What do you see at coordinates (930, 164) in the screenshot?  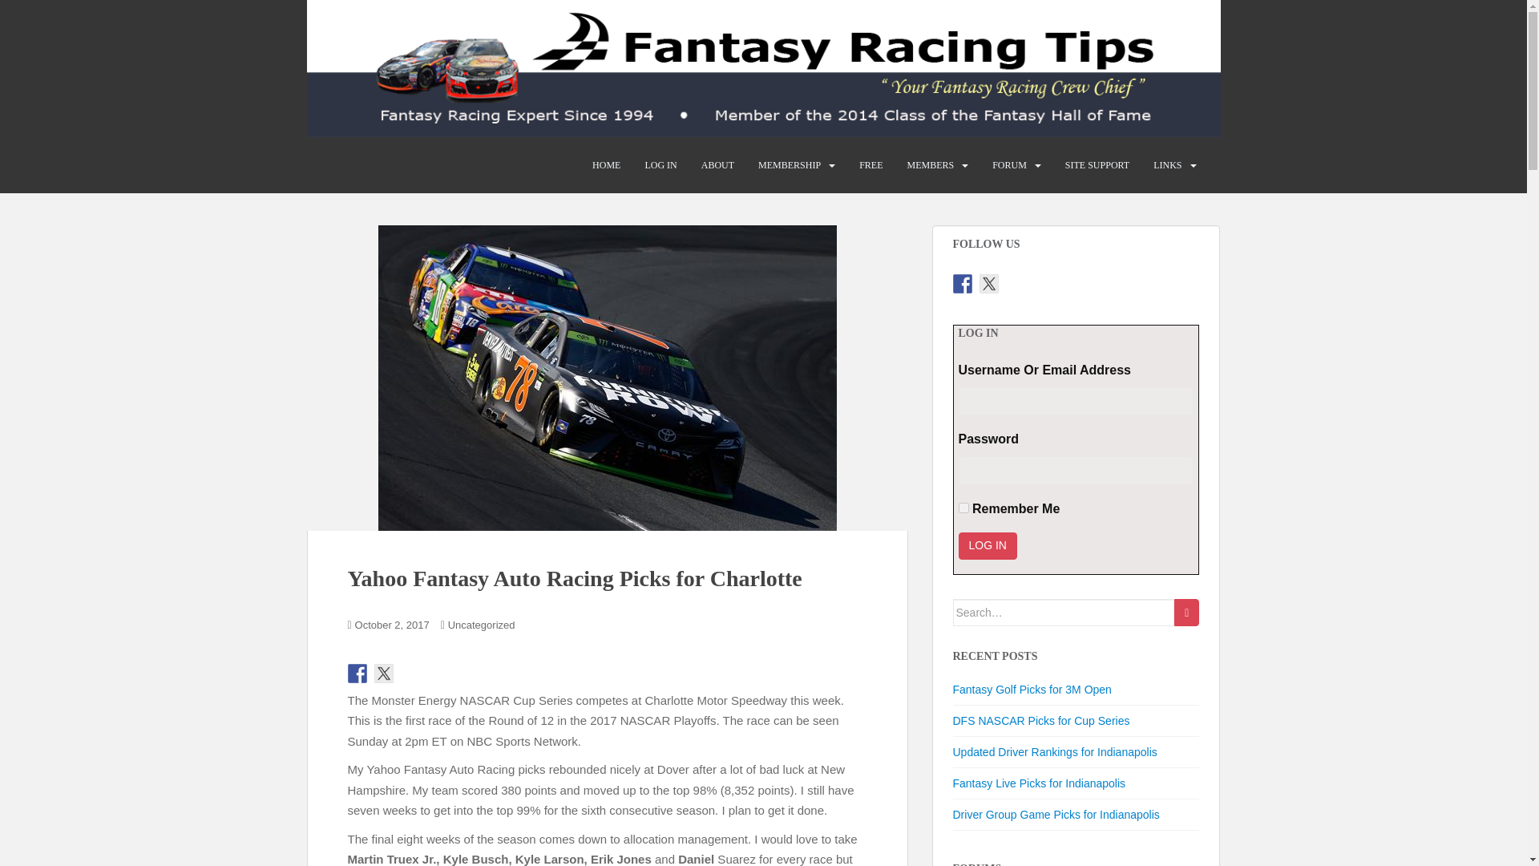 I see `MEMBERS` at bounding box center [930, 164].